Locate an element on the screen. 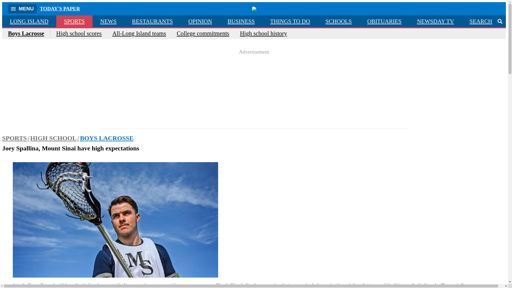  RESTAURANTS is located at coordinates (153, 21).